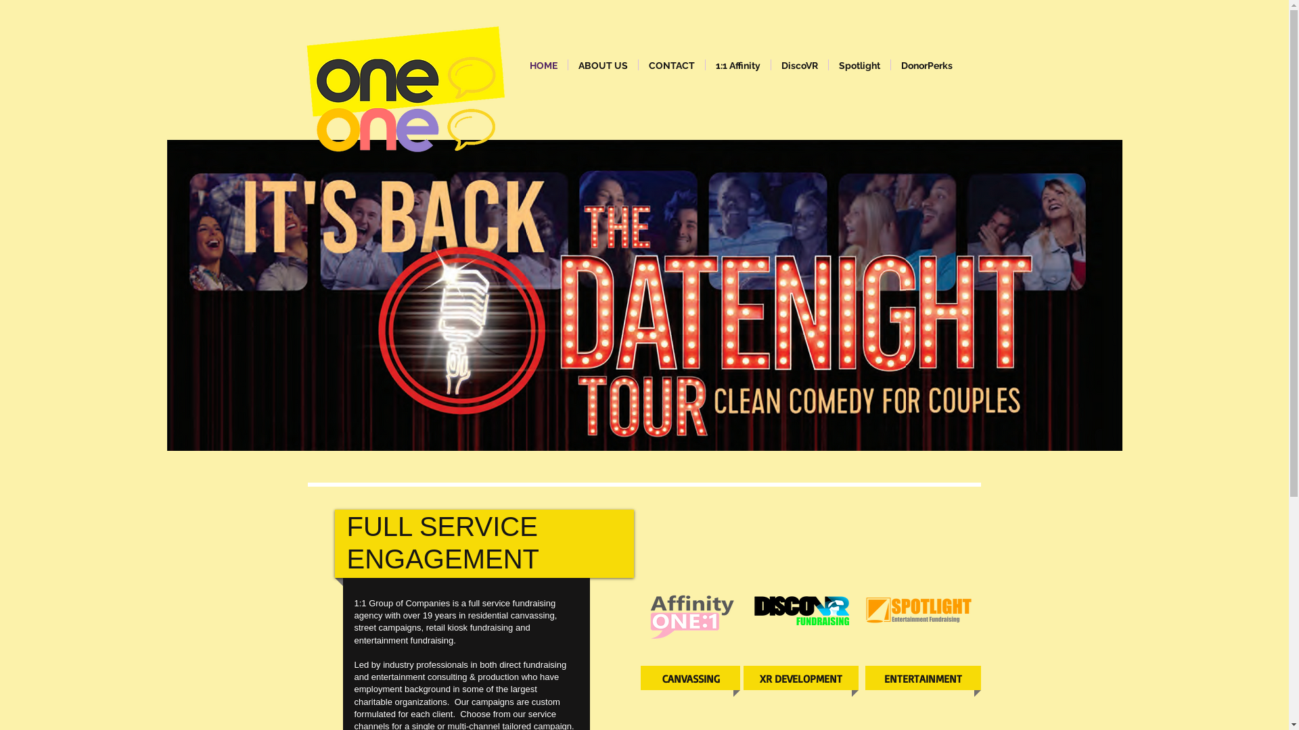 This screenshot has height=730, width=1299. I want to click on DiscoVR, so click(800, 65).